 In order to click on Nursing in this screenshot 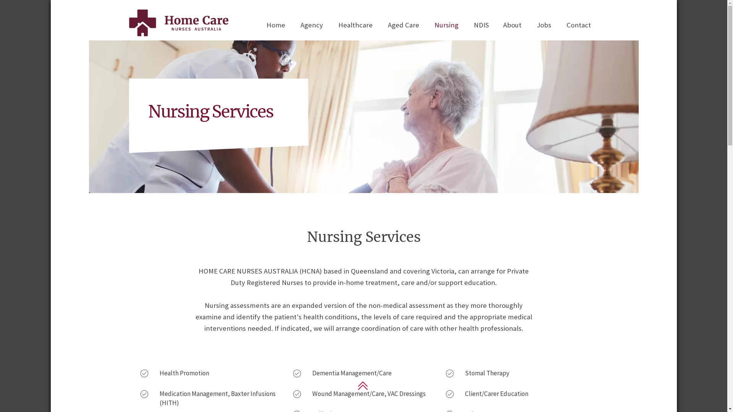, I will do `click(447, 25)`.